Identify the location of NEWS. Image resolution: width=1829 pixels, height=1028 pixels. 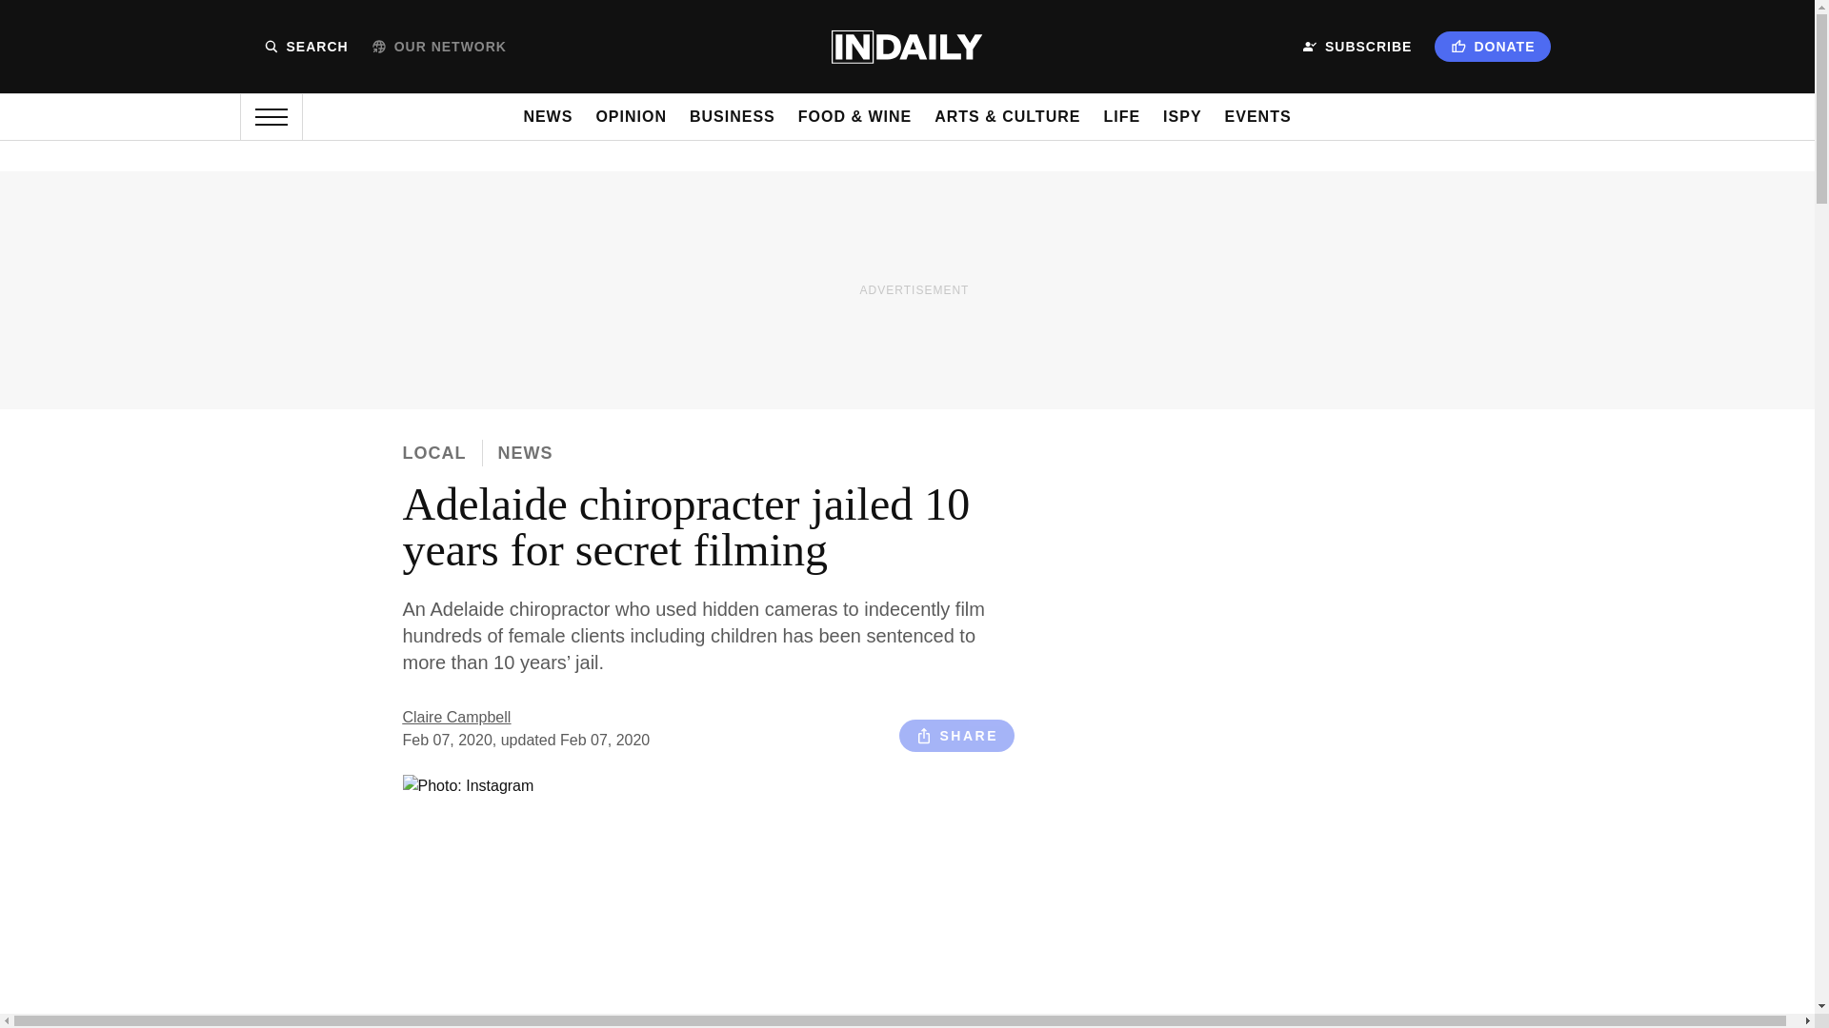
(524, 453).